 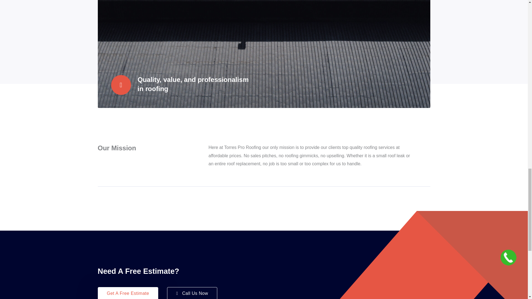 What do you see at coordinates (193, 84) in the screenshot?
I see `Quality, value, and professionalism in roofing` at bounding box center [193, 84].